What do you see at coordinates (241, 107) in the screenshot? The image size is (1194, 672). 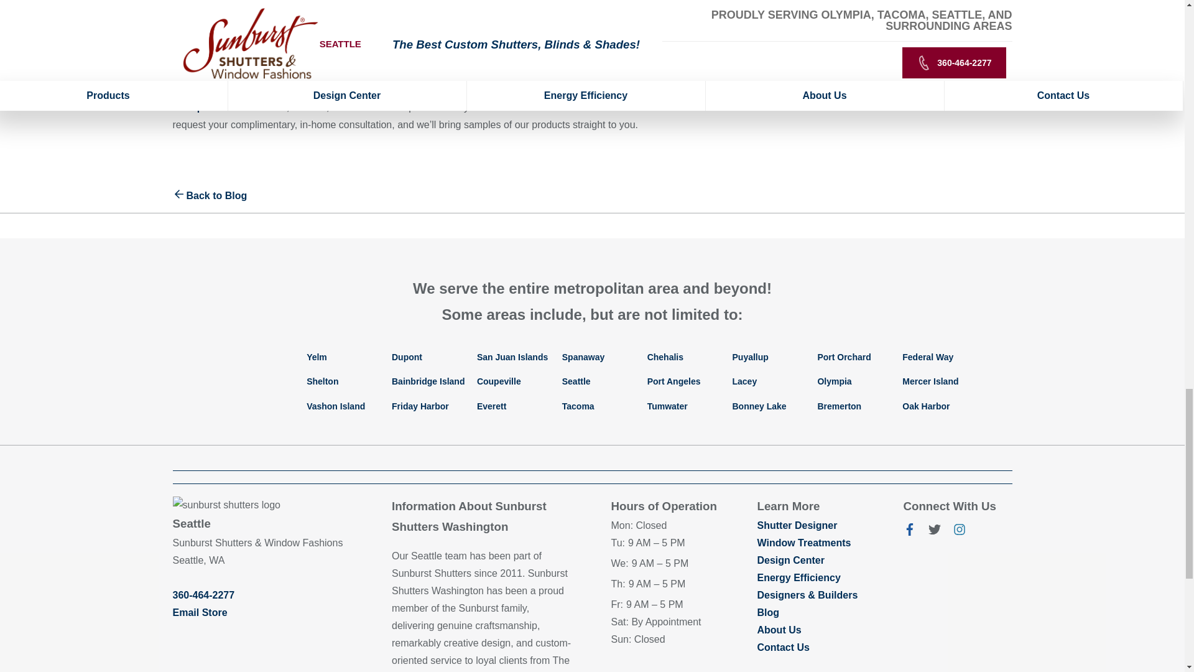 I see `Plantation shutters in Seattle` at bounding box center [241, 107].